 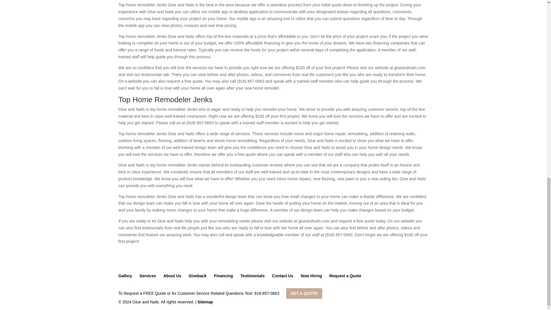 What do you see at coordinates (311, 276) in the screenshot?
I see `Now Hiring` at bounding box center [311, 276].